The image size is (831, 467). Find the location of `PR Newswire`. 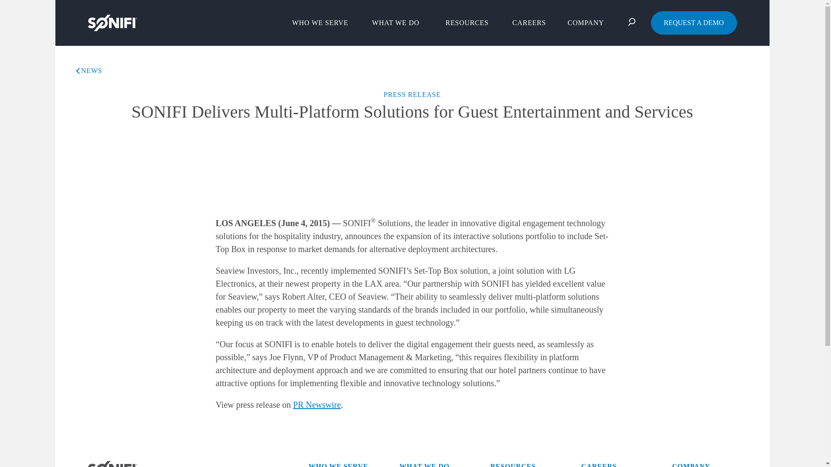

PR Newswire is located at coordinates (317, 405).